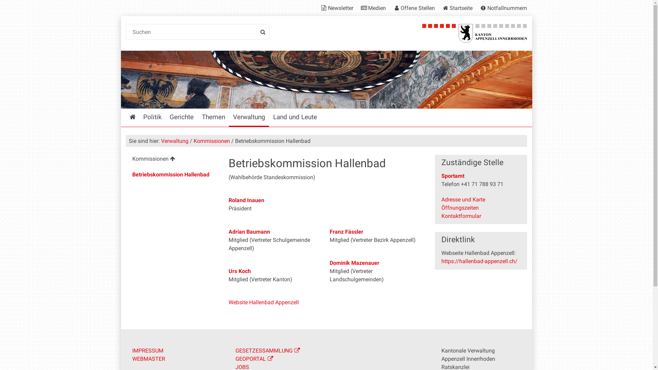 This screenshot has height=370, width=658. What do you see at coordinates (198, 32) in the screenshot?
I see `Suchen` at bounding box center [198, 32].